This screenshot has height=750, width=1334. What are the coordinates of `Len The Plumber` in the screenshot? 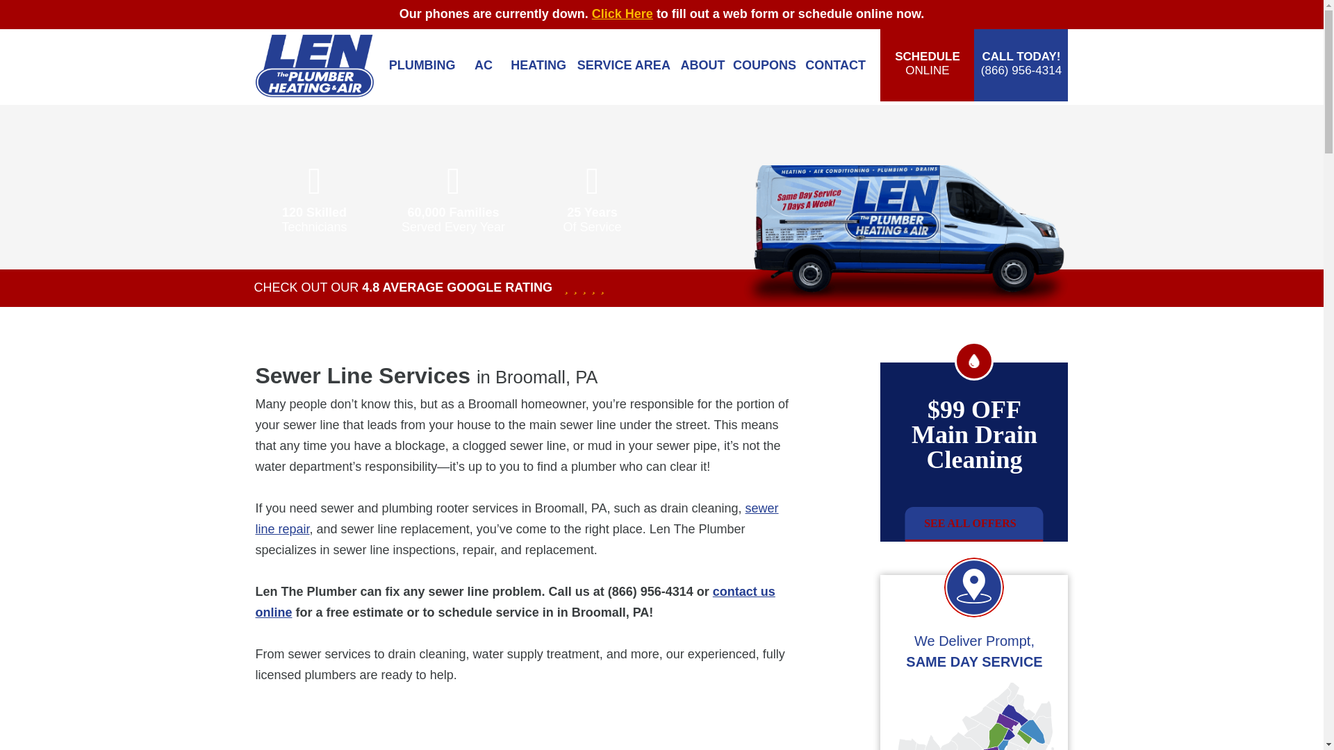 It's located at (314, 65).